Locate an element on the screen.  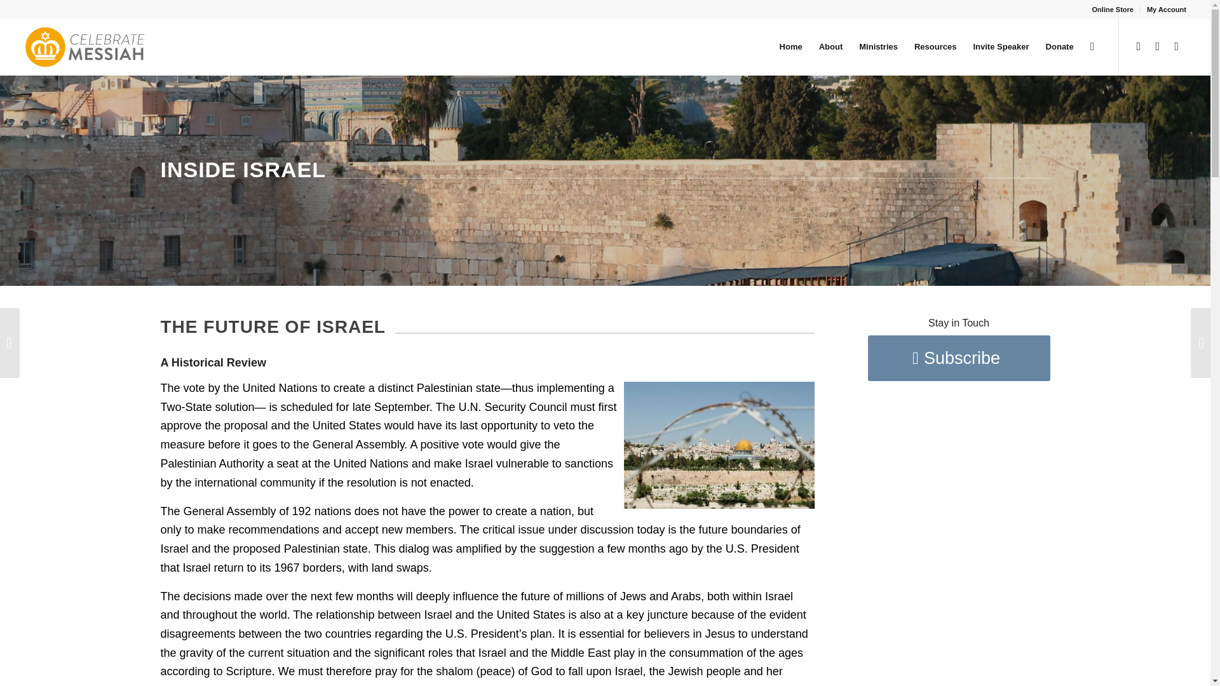
Invite Speaker is located at coordinates (1001, 47).